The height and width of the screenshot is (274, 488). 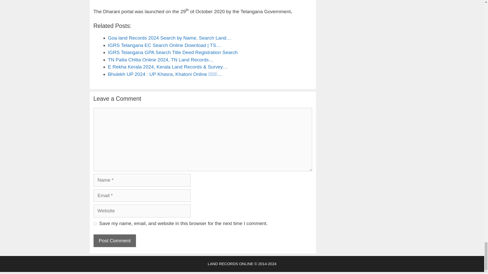 I want to click on yes, so click(x=95, y=223).